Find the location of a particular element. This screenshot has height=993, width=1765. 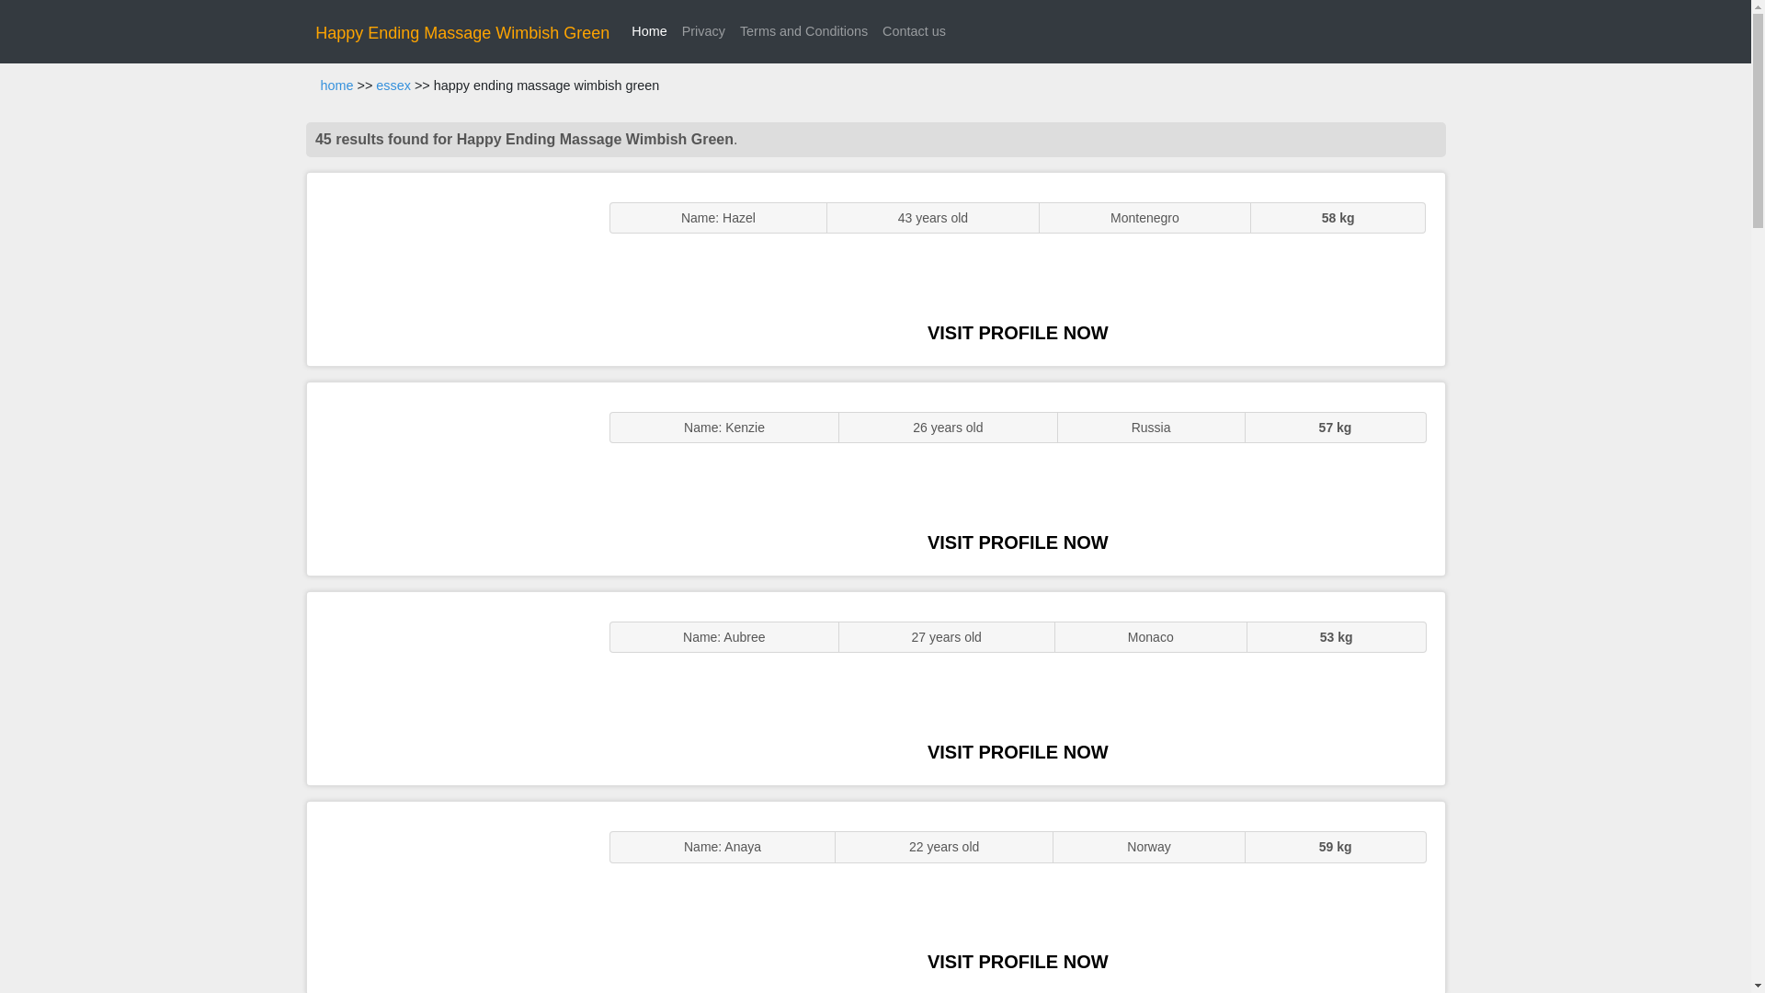

VISIT PROFILE NOW is located at coordinates (1018, 542).